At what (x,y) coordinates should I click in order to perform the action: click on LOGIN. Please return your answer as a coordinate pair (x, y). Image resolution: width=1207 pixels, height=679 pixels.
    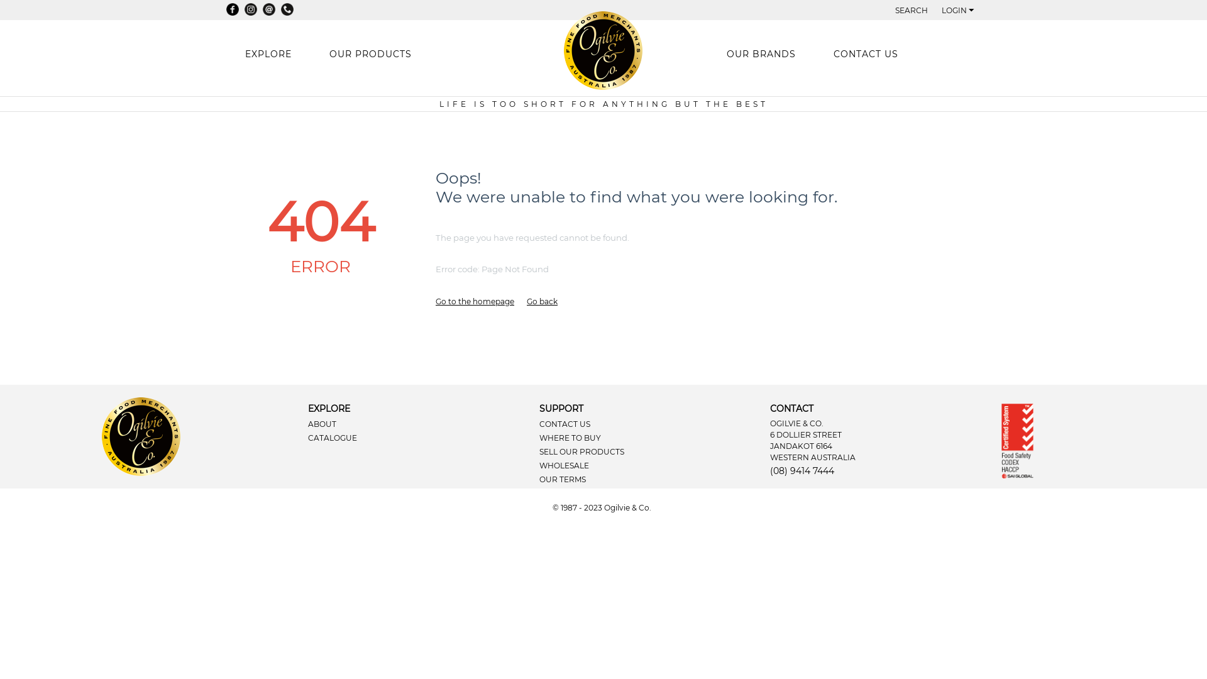
    Looking at the image, I should click on (958, 10).